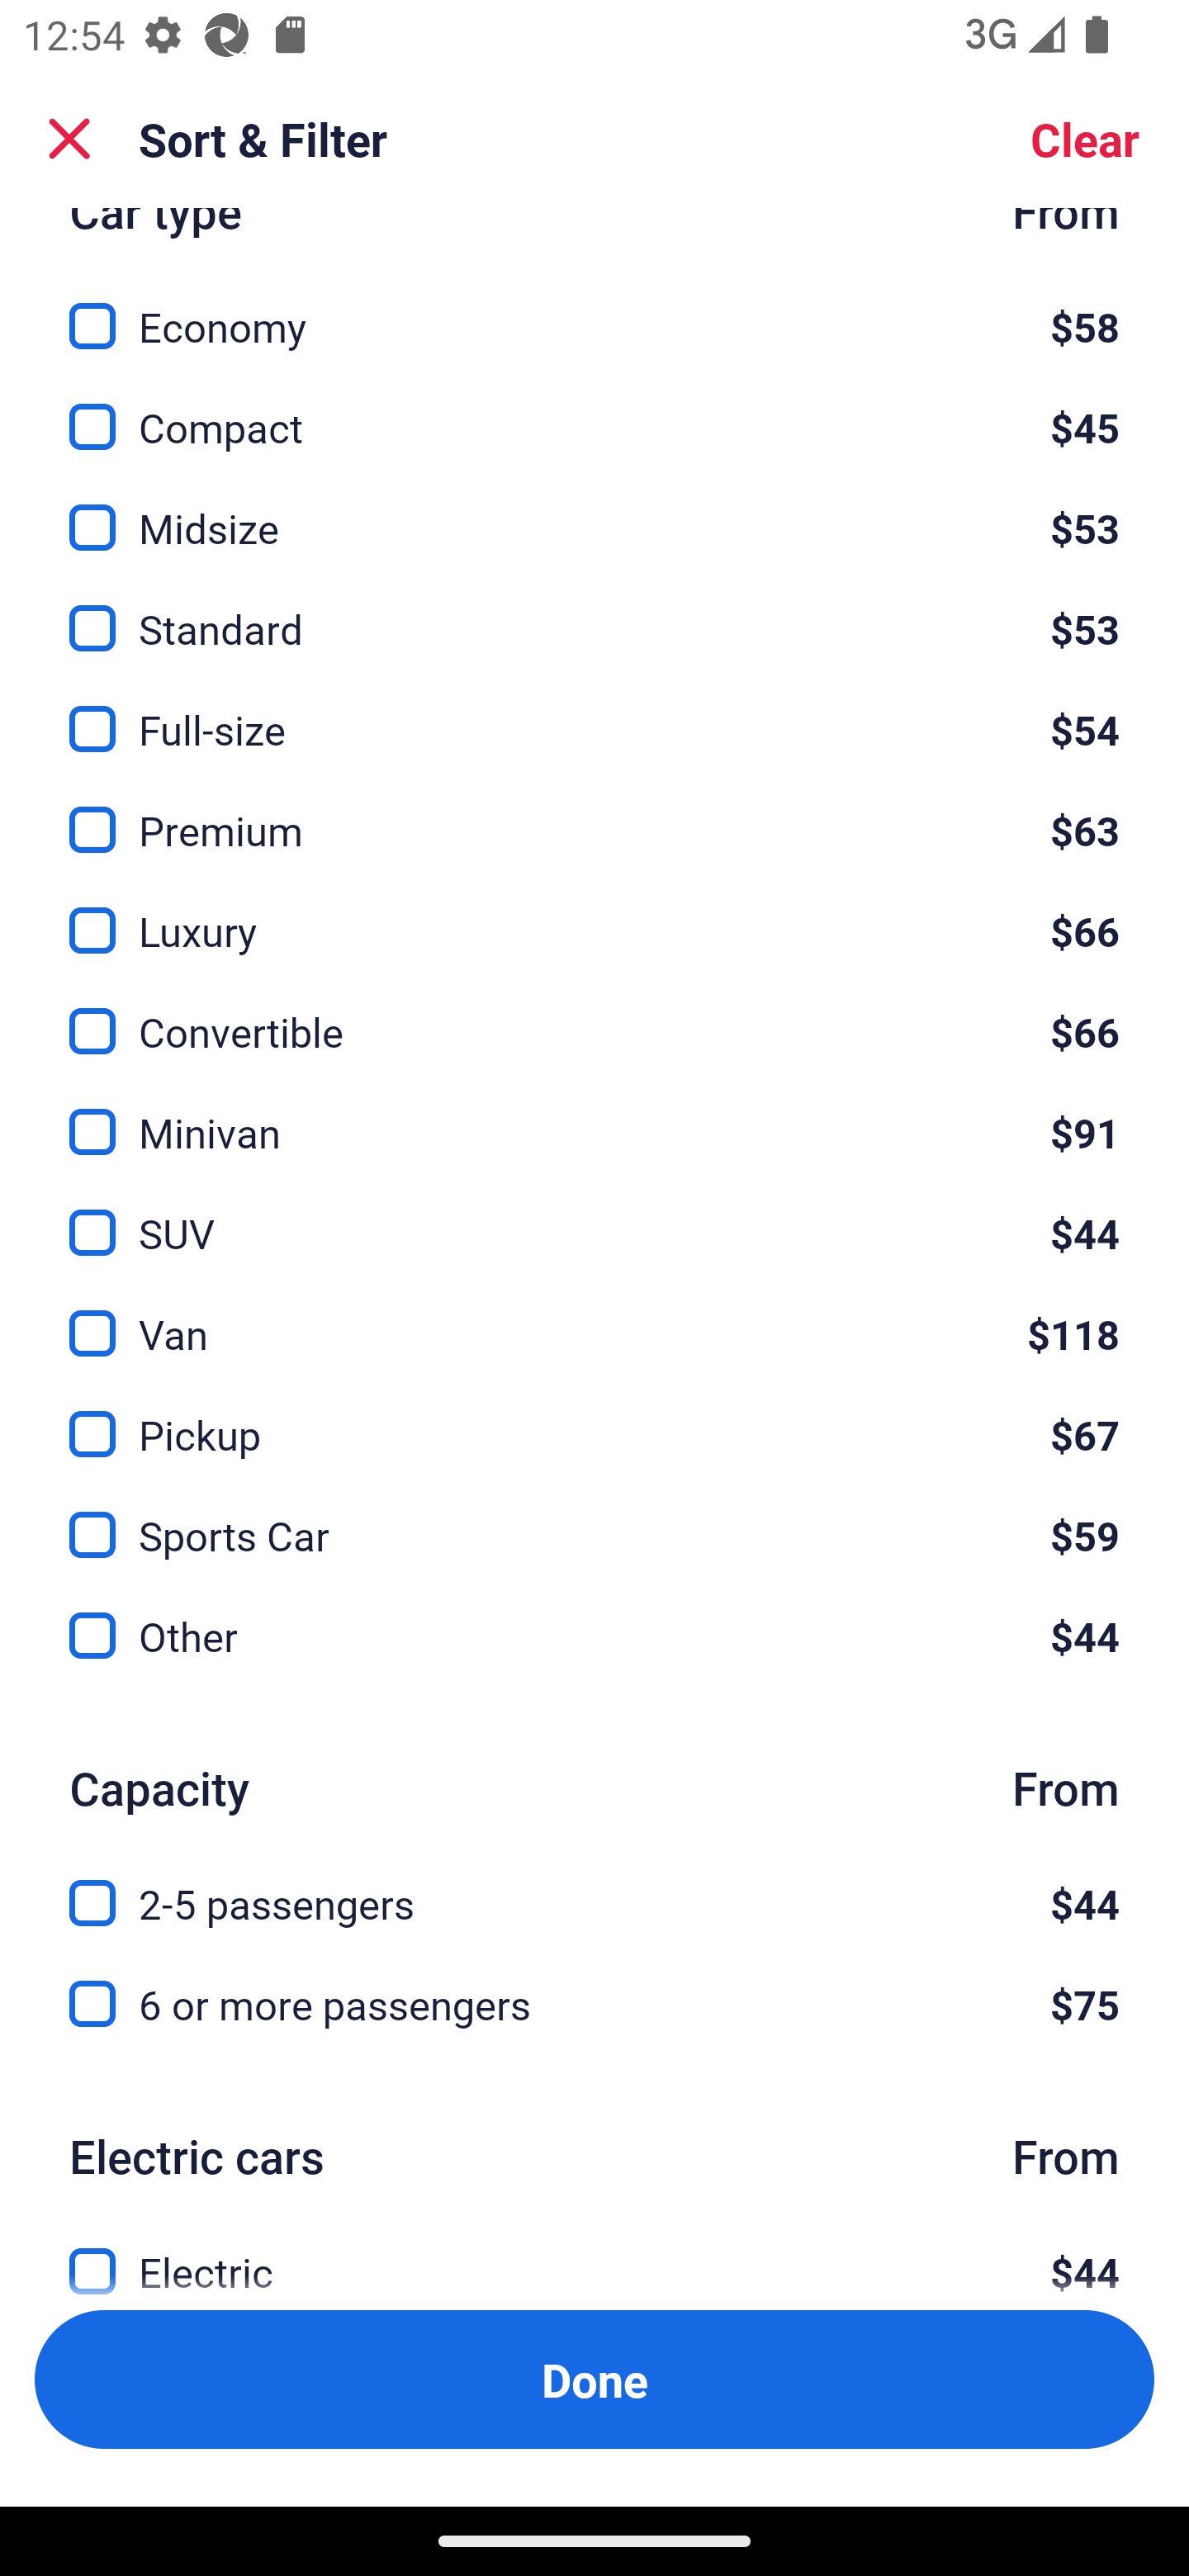 The width and height of the screenshot is (1189, 2576). I want to click on Van, $118 Van $118, so click(594, 1314).